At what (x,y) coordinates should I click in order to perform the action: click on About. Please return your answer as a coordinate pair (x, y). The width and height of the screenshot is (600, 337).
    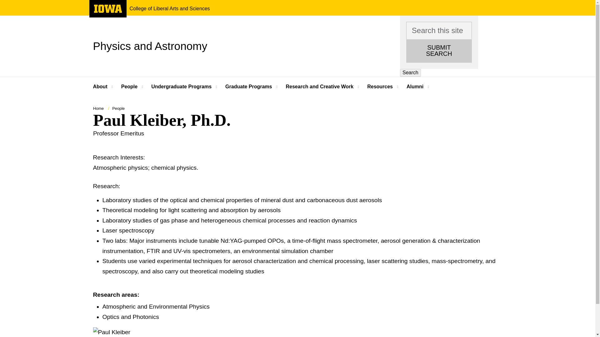
    Looking at the image, I should click on (182, 87).